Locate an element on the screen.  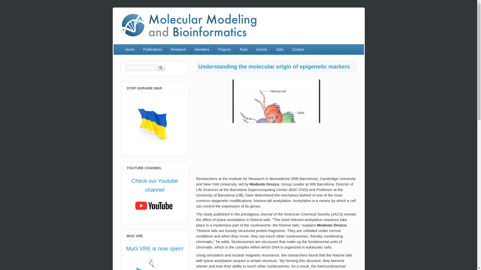
Home is located at coordinates (188, 37).